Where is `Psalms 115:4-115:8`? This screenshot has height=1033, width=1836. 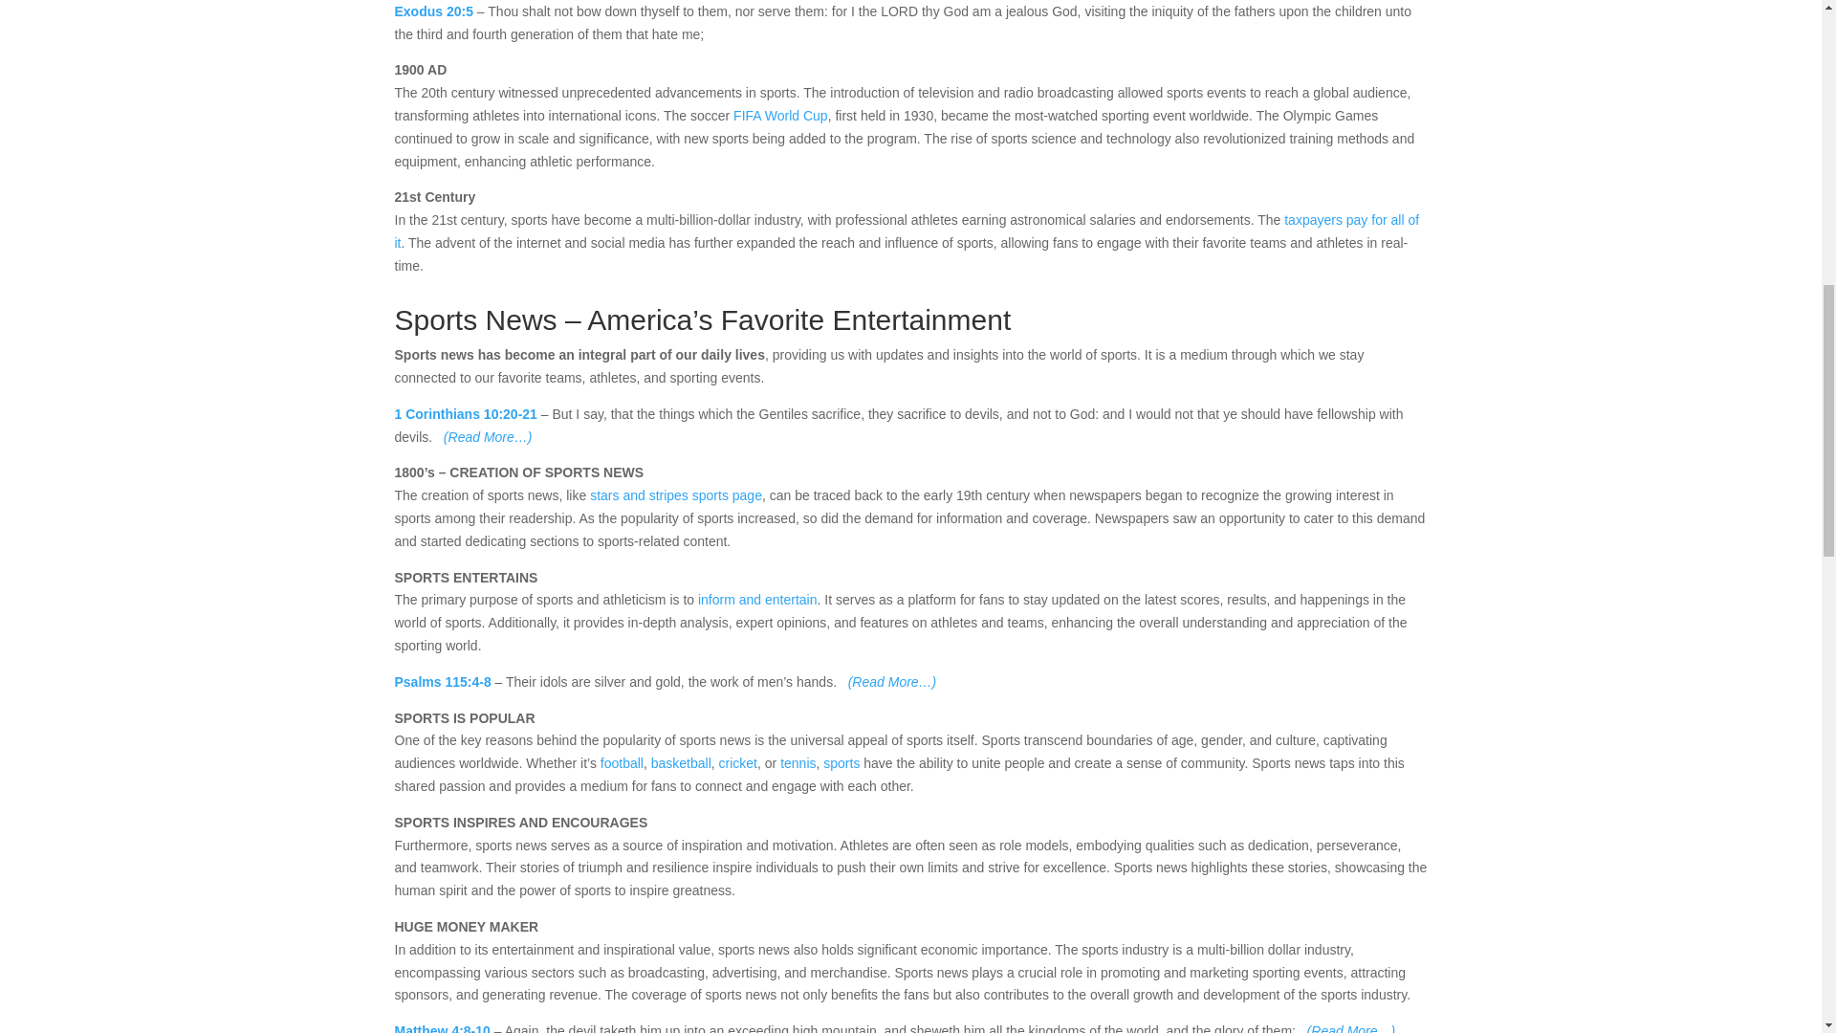 Psalms 115:4-115:8 is located at coordinates (442, 682).